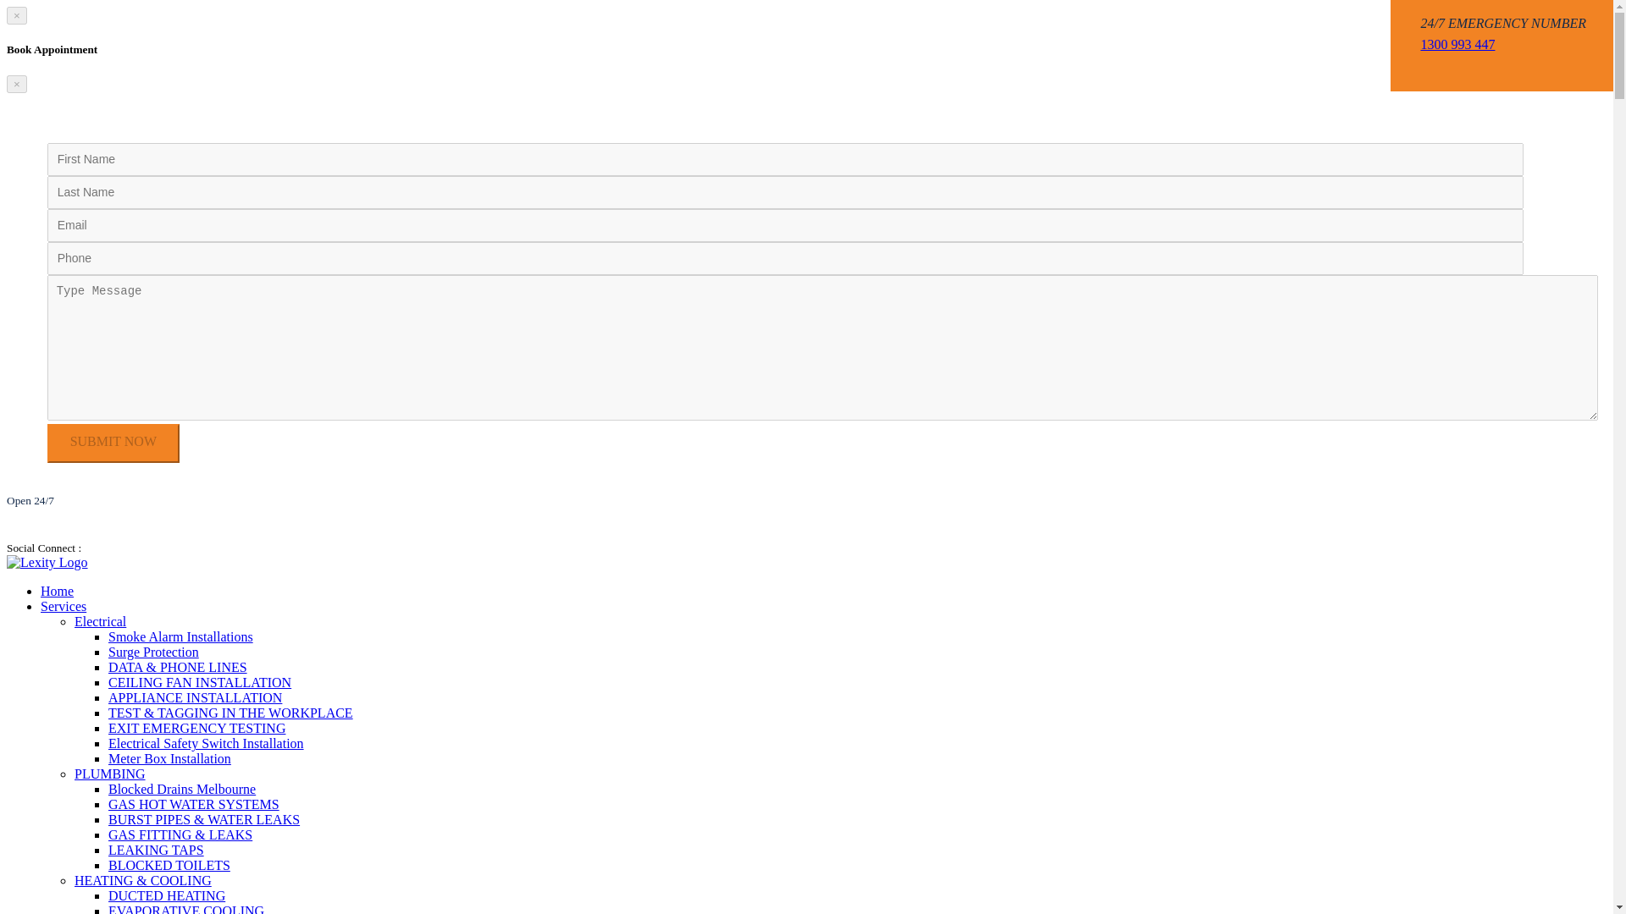 This screenshot has height=914, width=1626. I want to click on EXIT EMERGENCY TESTING, so click(196, 728).